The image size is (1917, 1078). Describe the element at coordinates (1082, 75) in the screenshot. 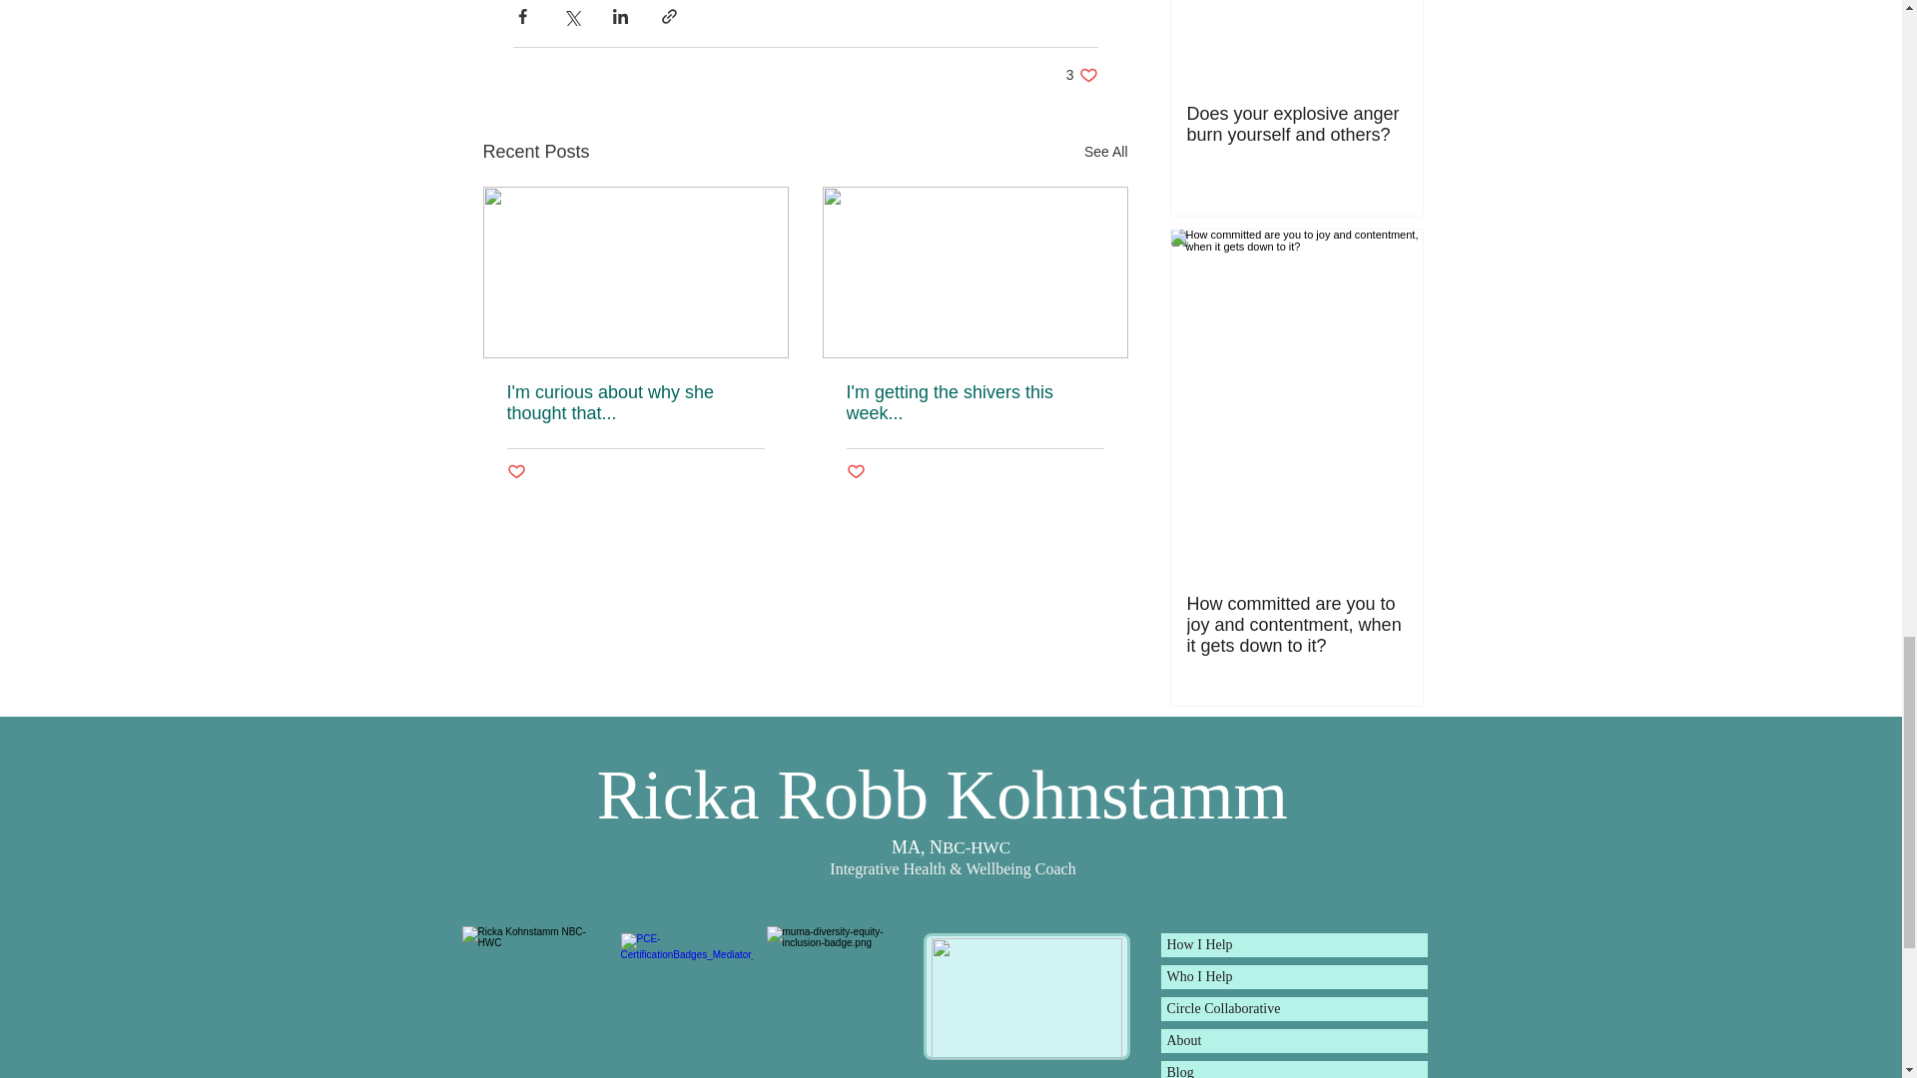

I see `Post not marked as liked` at that location.